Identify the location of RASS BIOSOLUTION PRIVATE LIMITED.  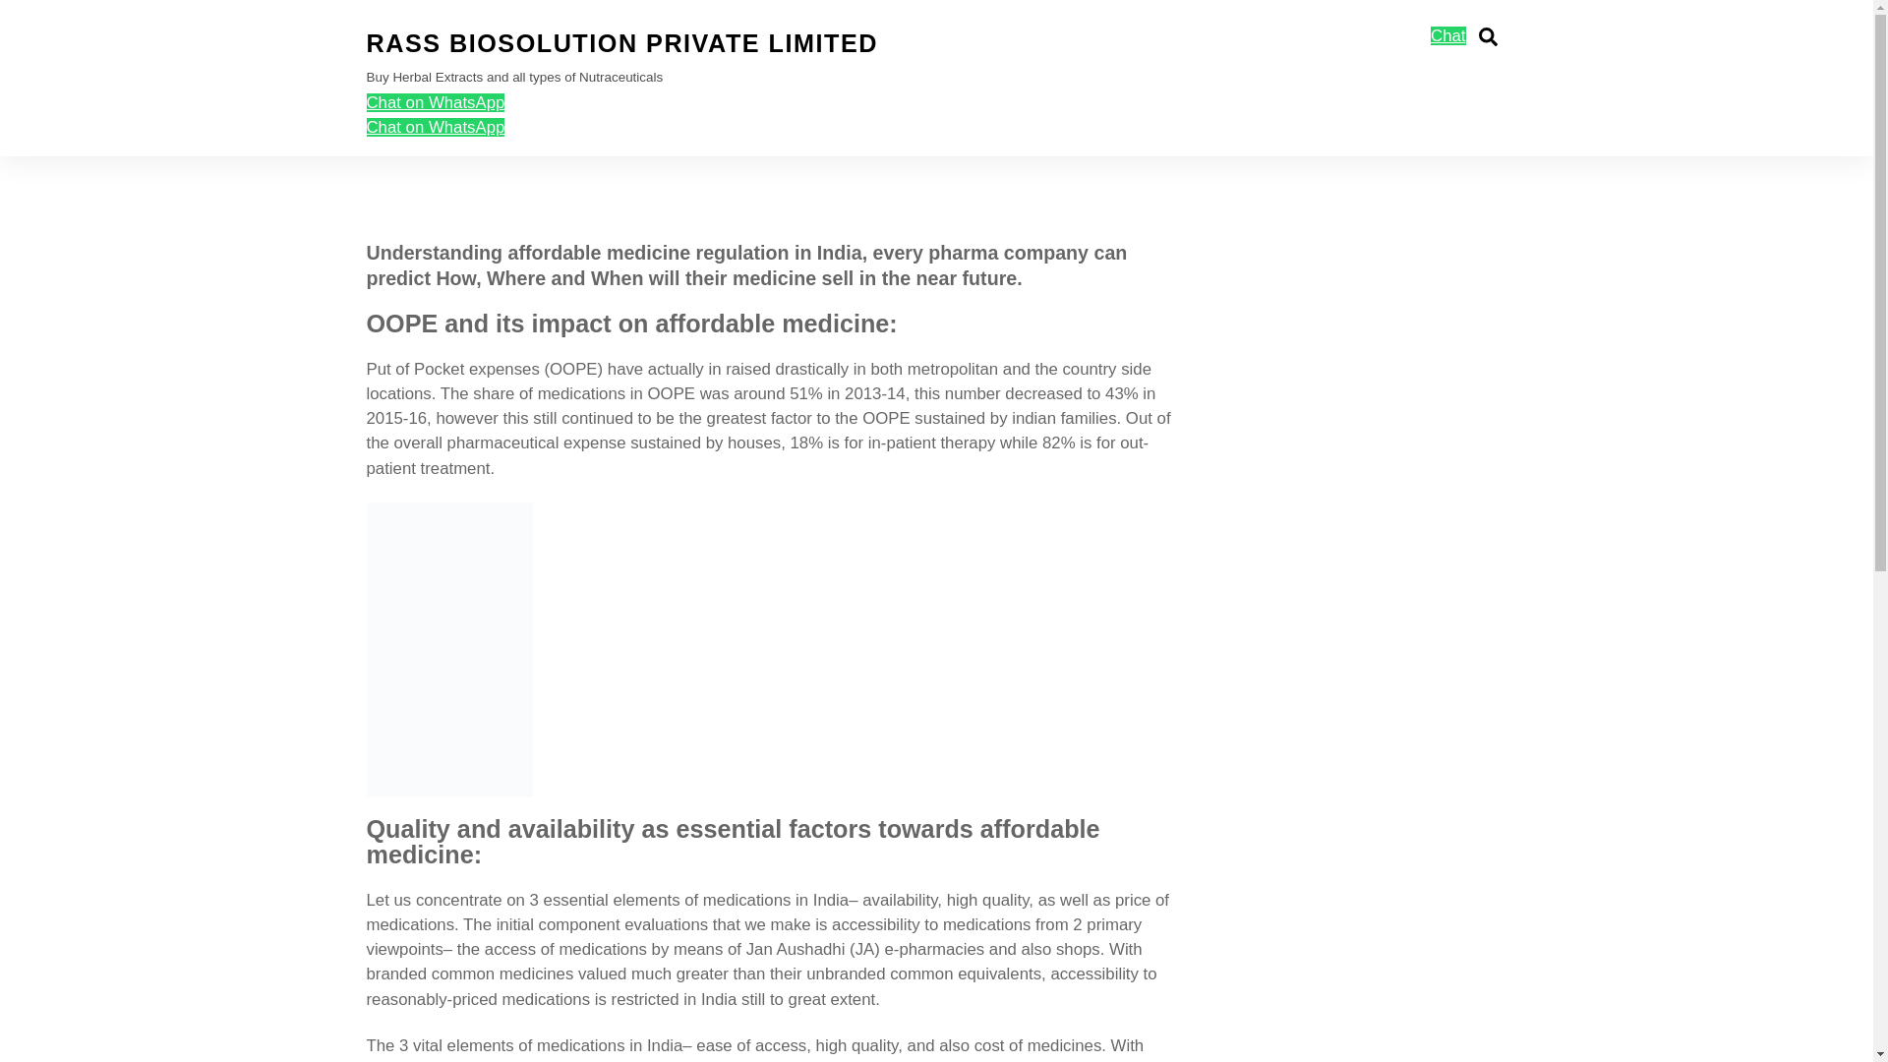
(435, 102).